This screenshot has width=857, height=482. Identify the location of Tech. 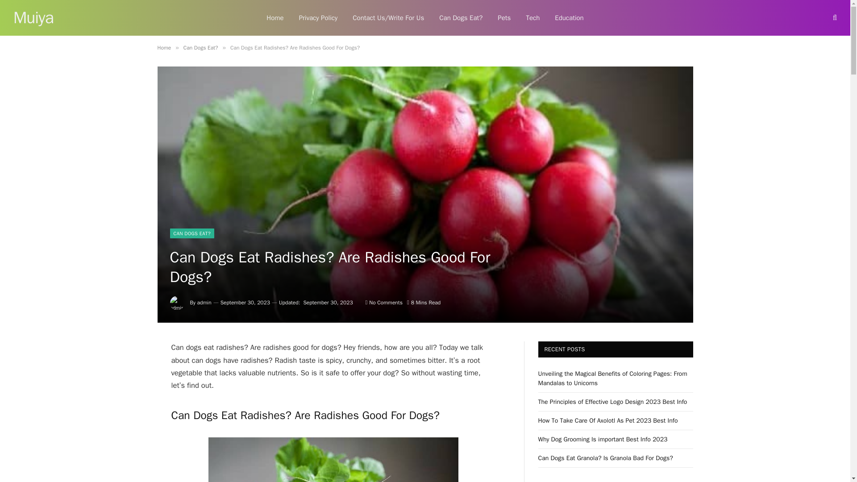
(533, 18).